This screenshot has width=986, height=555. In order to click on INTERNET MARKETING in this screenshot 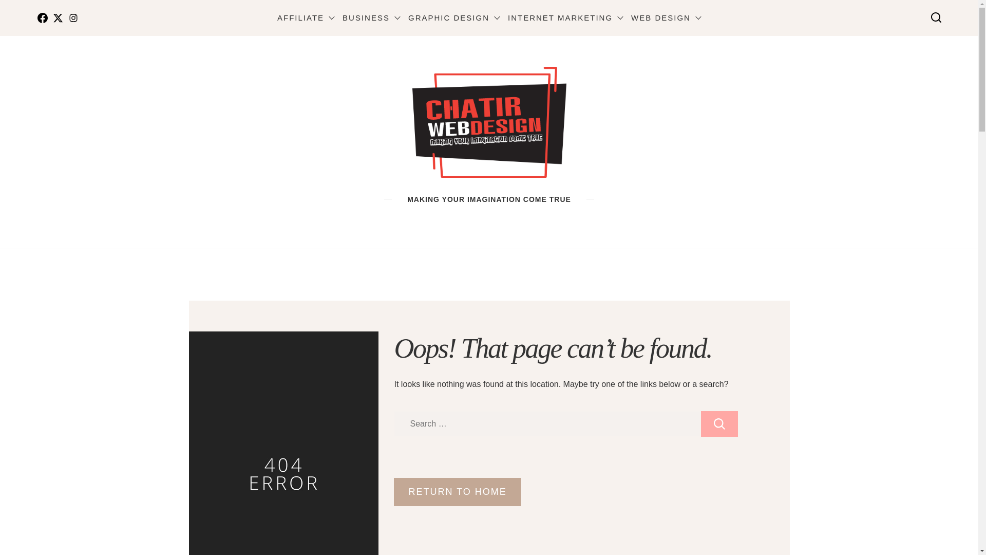, I will do `click(565, 17)`.